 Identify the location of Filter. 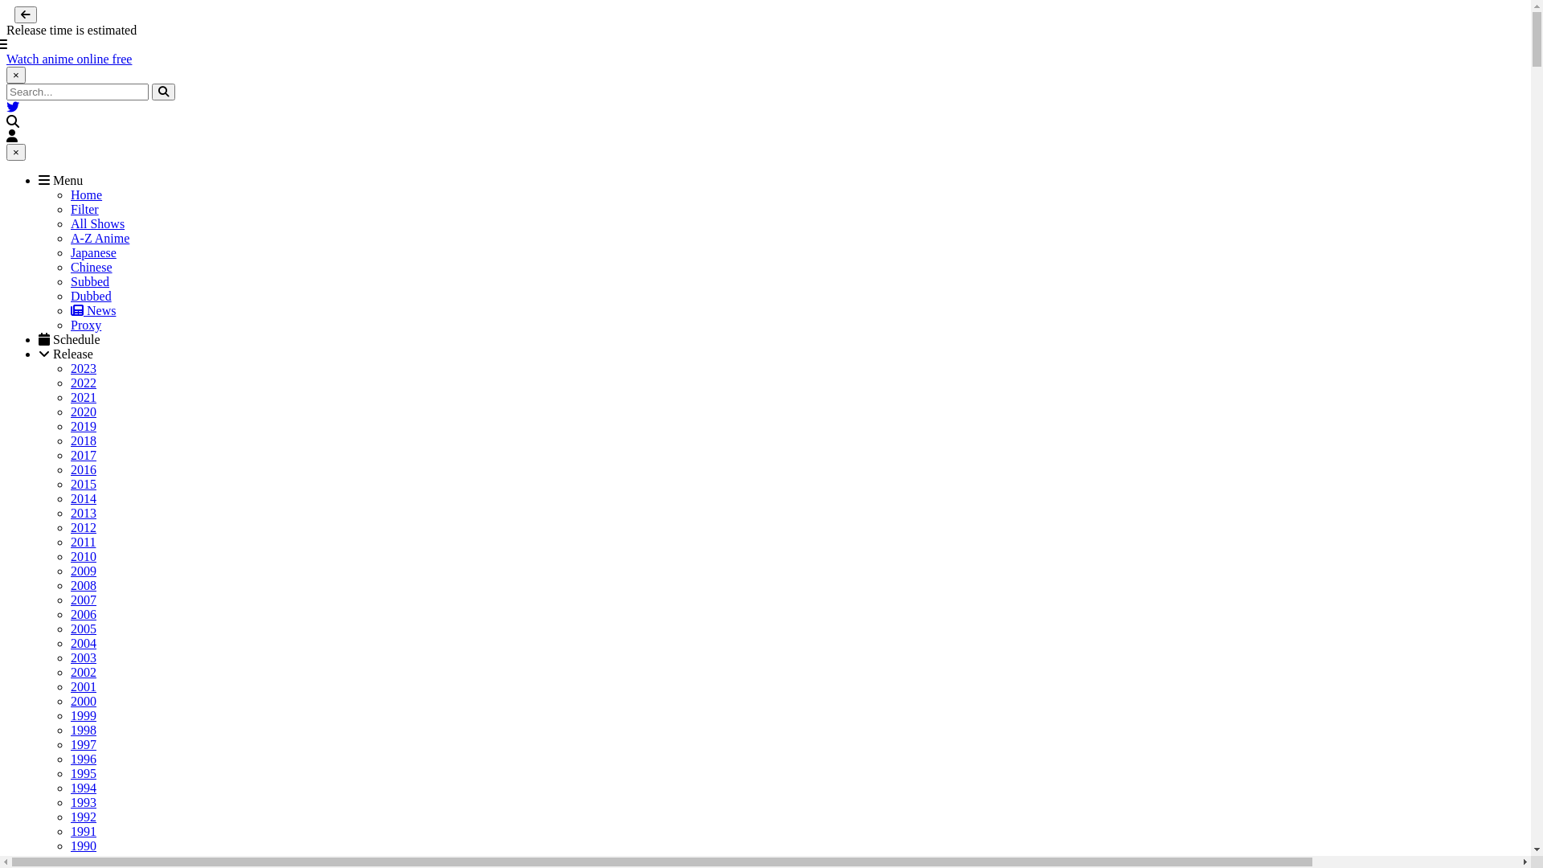
(84, 209).